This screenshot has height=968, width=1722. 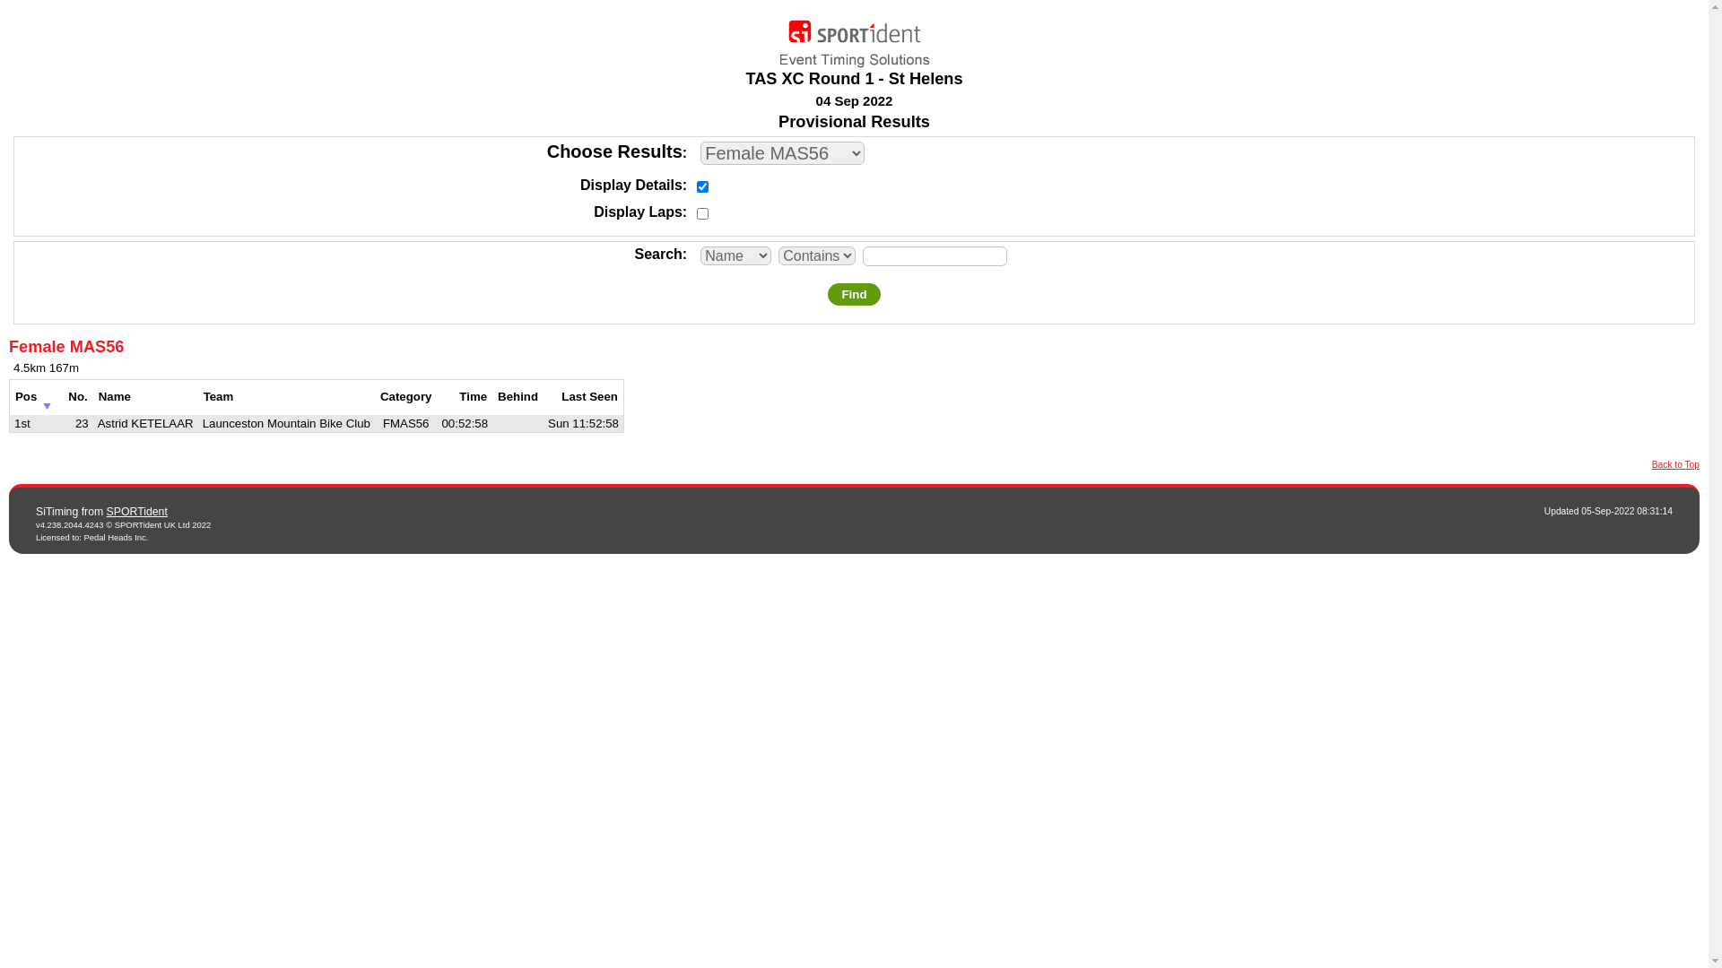 What do you see at coordinates (935, 256) in the screenshot?
I see `Please enter what you would like to search for.` at bounding box center [935, 256].